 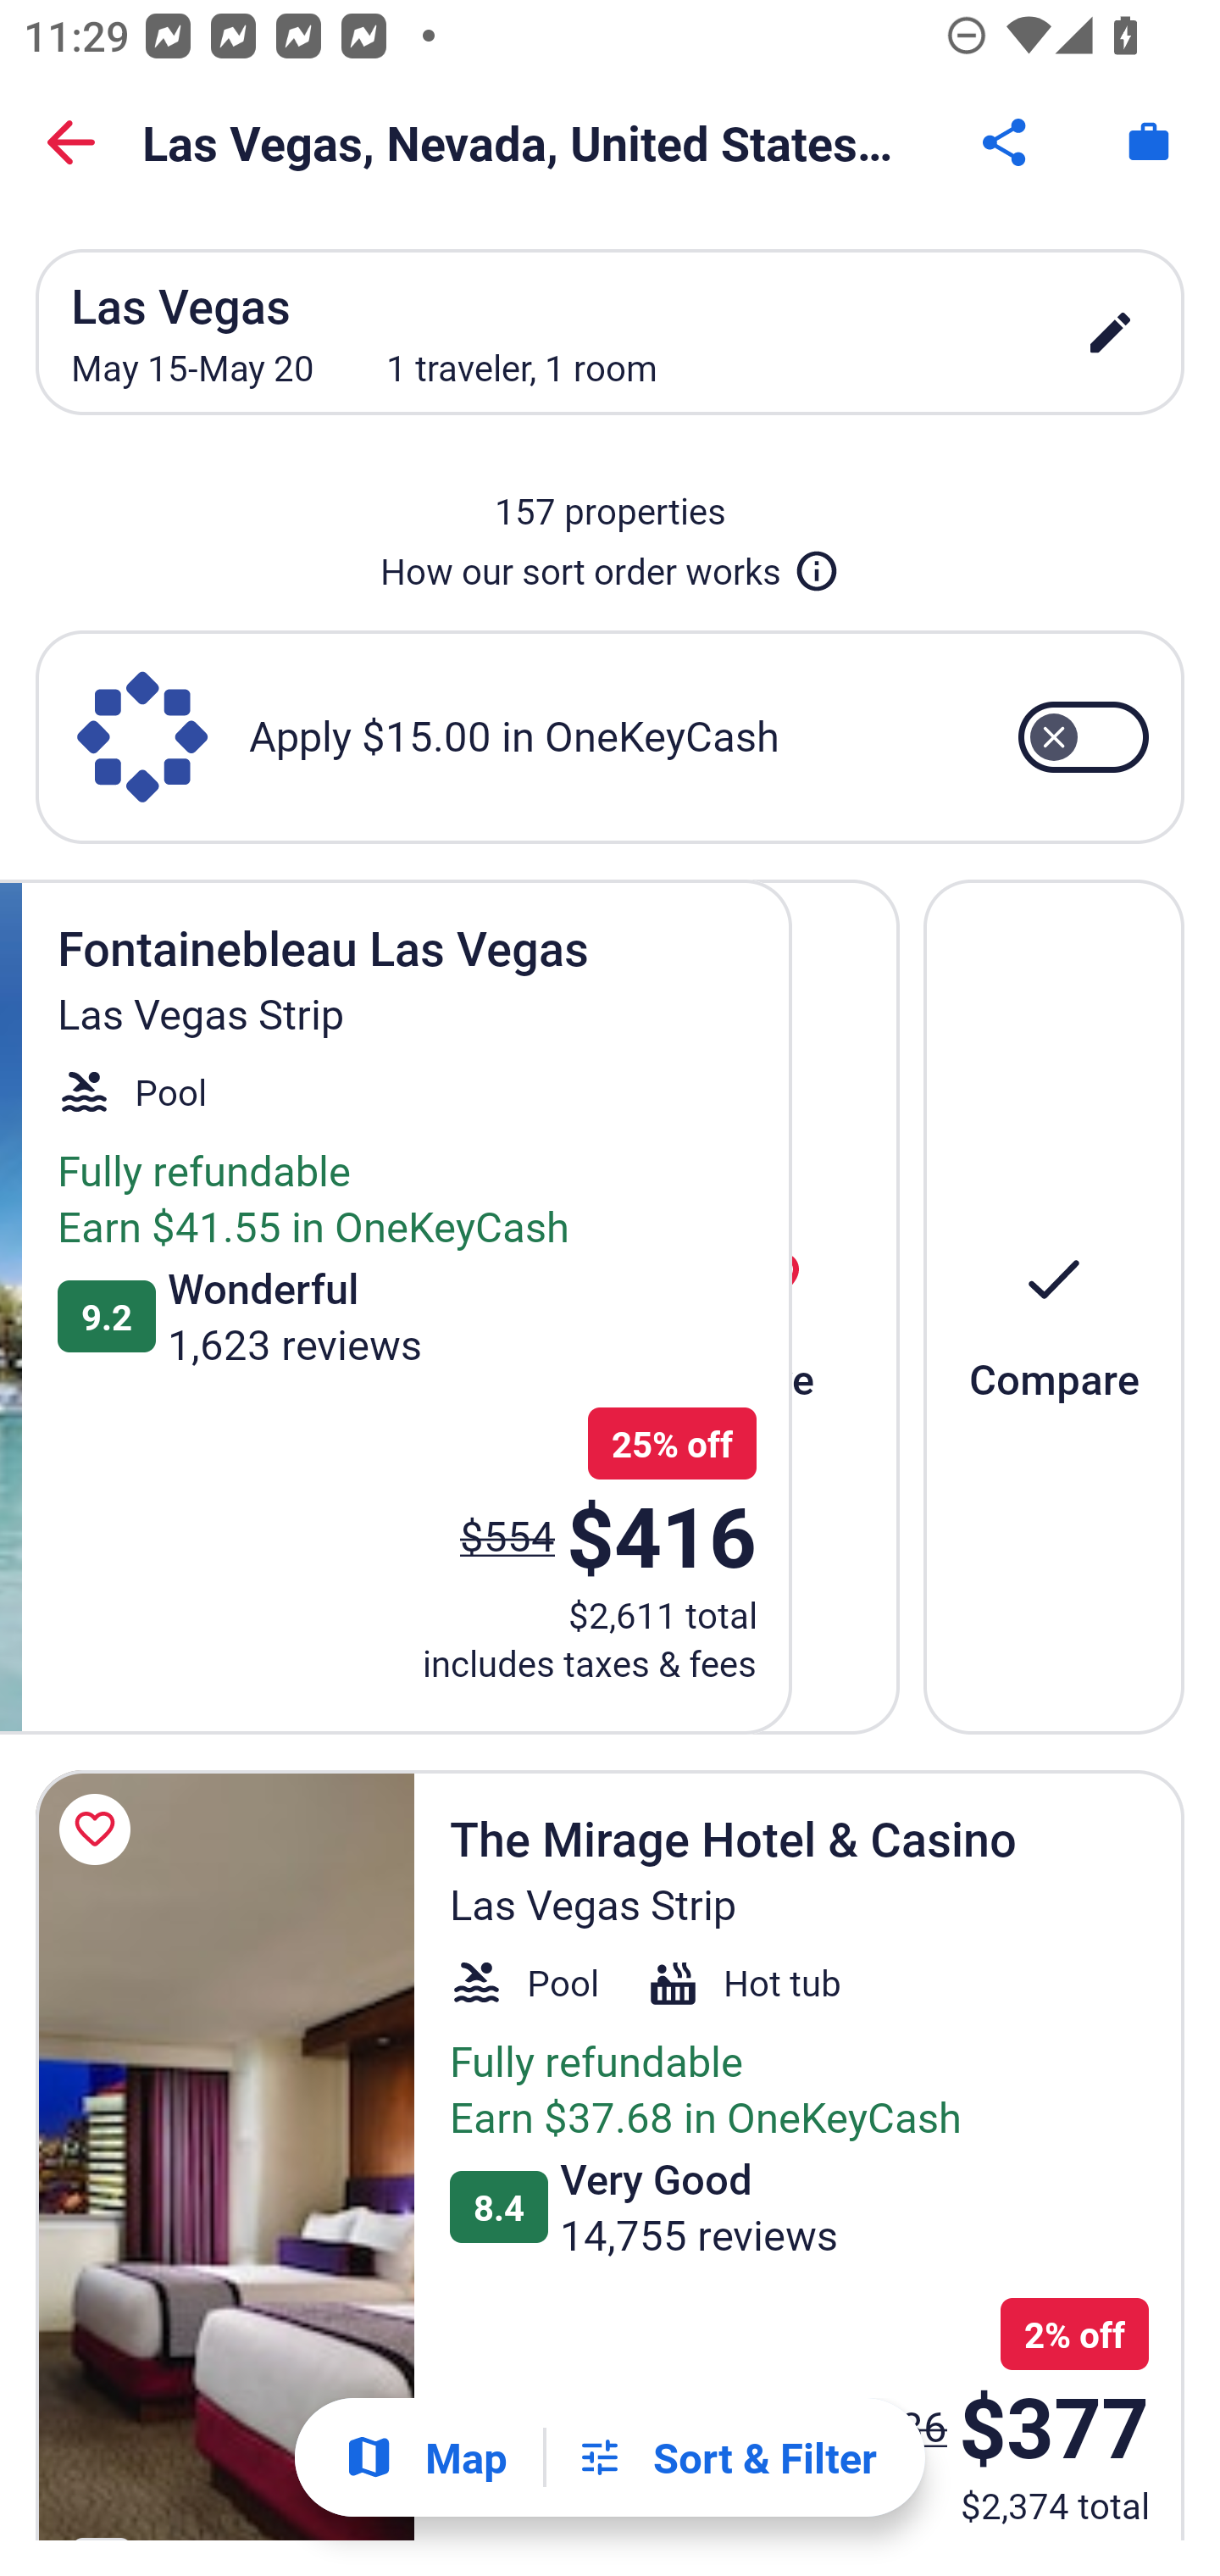 What do you see at coordinates (610, 332) in the screenshot?
I see `Las Vegas May 15-May 20 1 traveler, 1 room edit` at bounding box center [610, 332].